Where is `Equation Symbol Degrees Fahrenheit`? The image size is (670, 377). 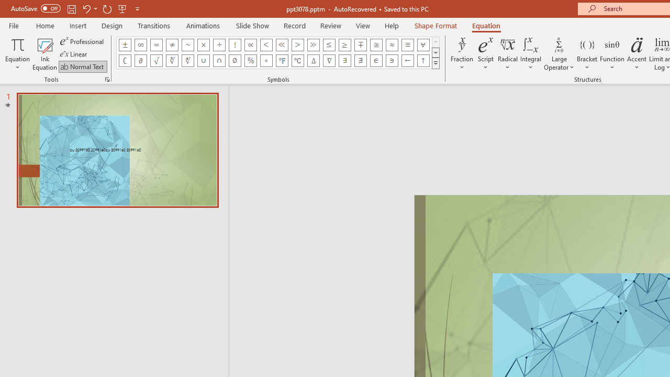
Equation Symbol Degrees Fahrenheit is located at coordinates (282, 61).